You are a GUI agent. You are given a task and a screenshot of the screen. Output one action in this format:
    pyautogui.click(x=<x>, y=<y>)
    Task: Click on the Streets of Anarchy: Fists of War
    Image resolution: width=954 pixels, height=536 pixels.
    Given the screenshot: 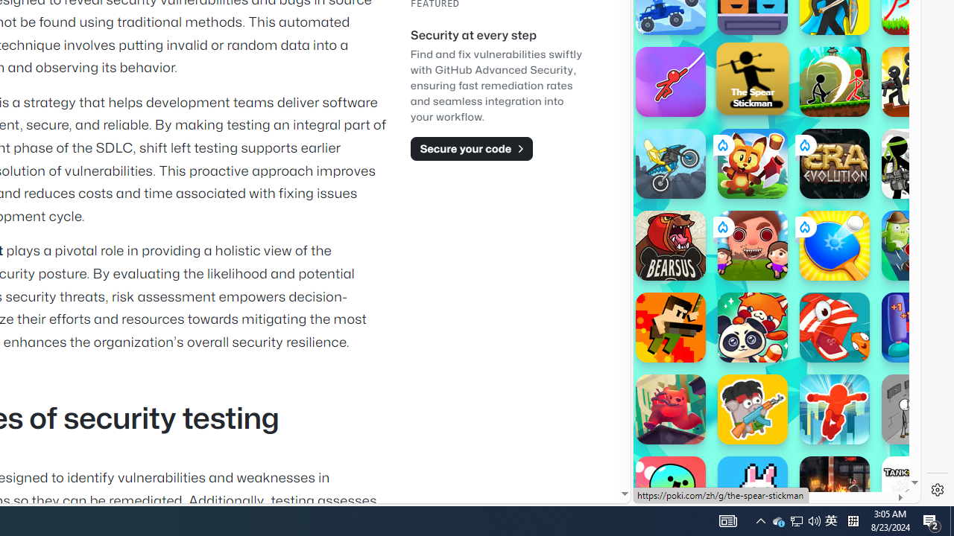 What is the action you would take?
    pyautogui.click(x=835, y=491)
    